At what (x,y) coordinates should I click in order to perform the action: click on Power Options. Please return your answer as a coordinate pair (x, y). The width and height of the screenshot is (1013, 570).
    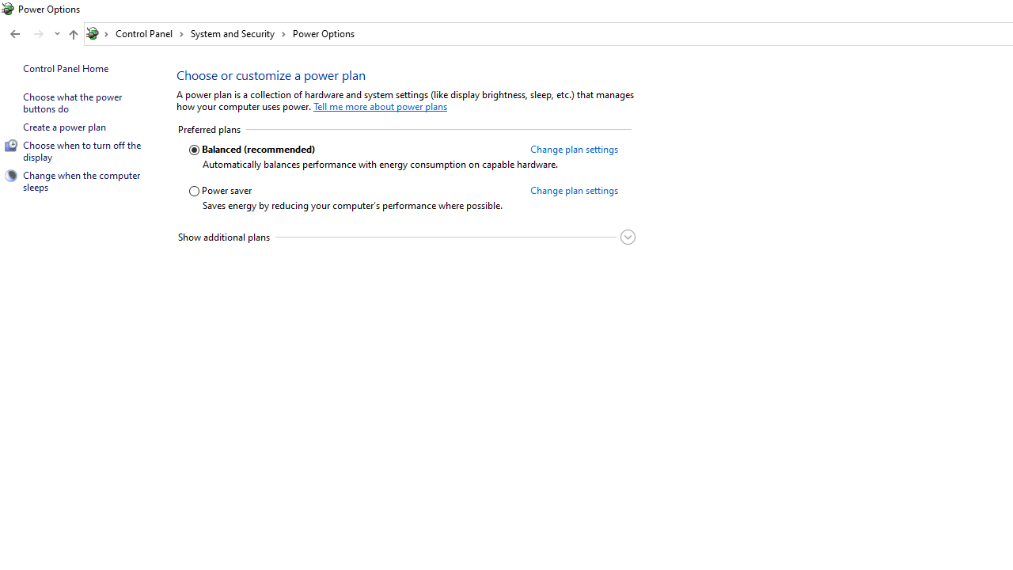
    Looking at the image, I should click on (323, 33).